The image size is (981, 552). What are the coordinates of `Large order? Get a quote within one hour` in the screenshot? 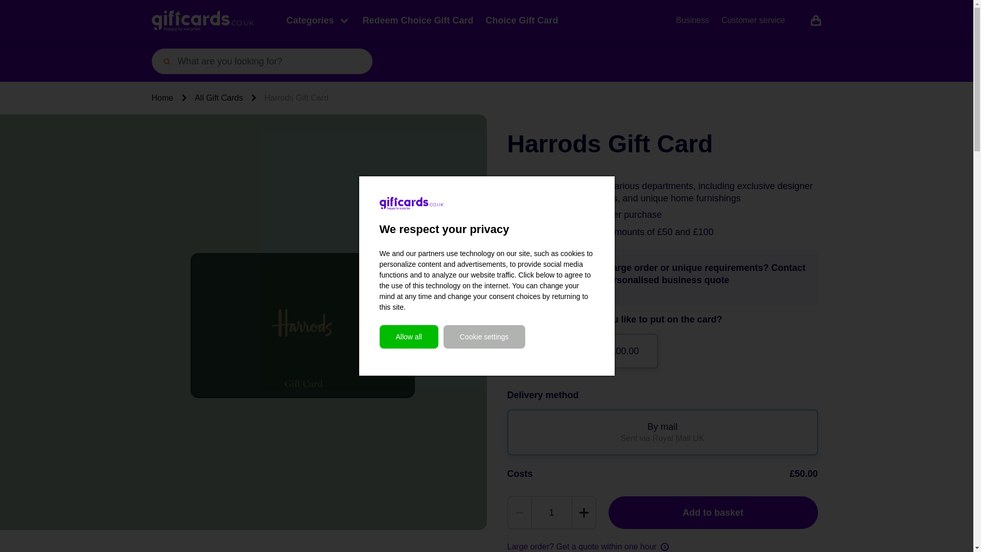 It's located at (588, 547).